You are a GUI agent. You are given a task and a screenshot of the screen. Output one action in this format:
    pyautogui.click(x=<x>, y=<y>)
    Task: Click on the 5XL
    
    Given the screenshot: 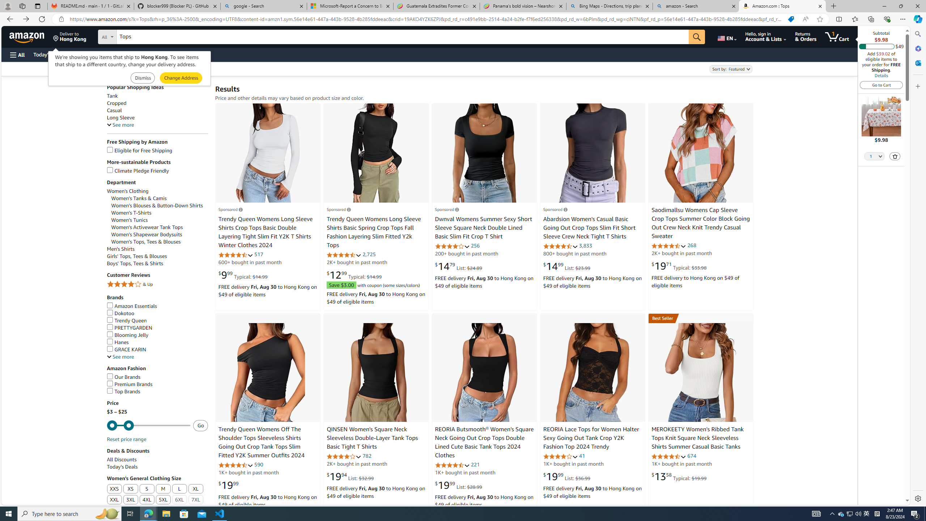 What is the action you would take?
    pyautogui.click(x=163, y=500)
    